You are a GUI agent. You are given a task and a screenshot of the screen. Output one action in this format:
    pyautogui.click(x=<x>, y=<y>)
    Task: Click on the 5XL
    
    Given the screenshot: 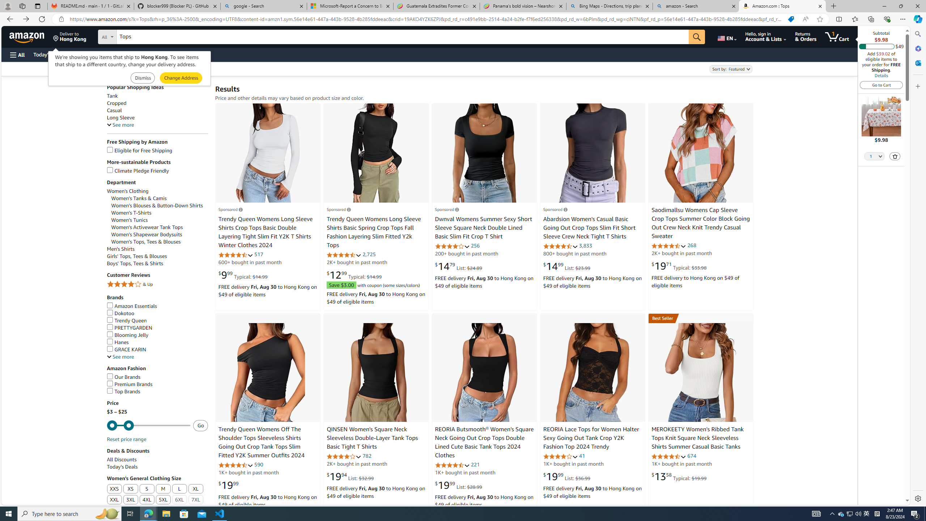 What is the action you would take?
    pyautogui.click(x=163, y=500)
    